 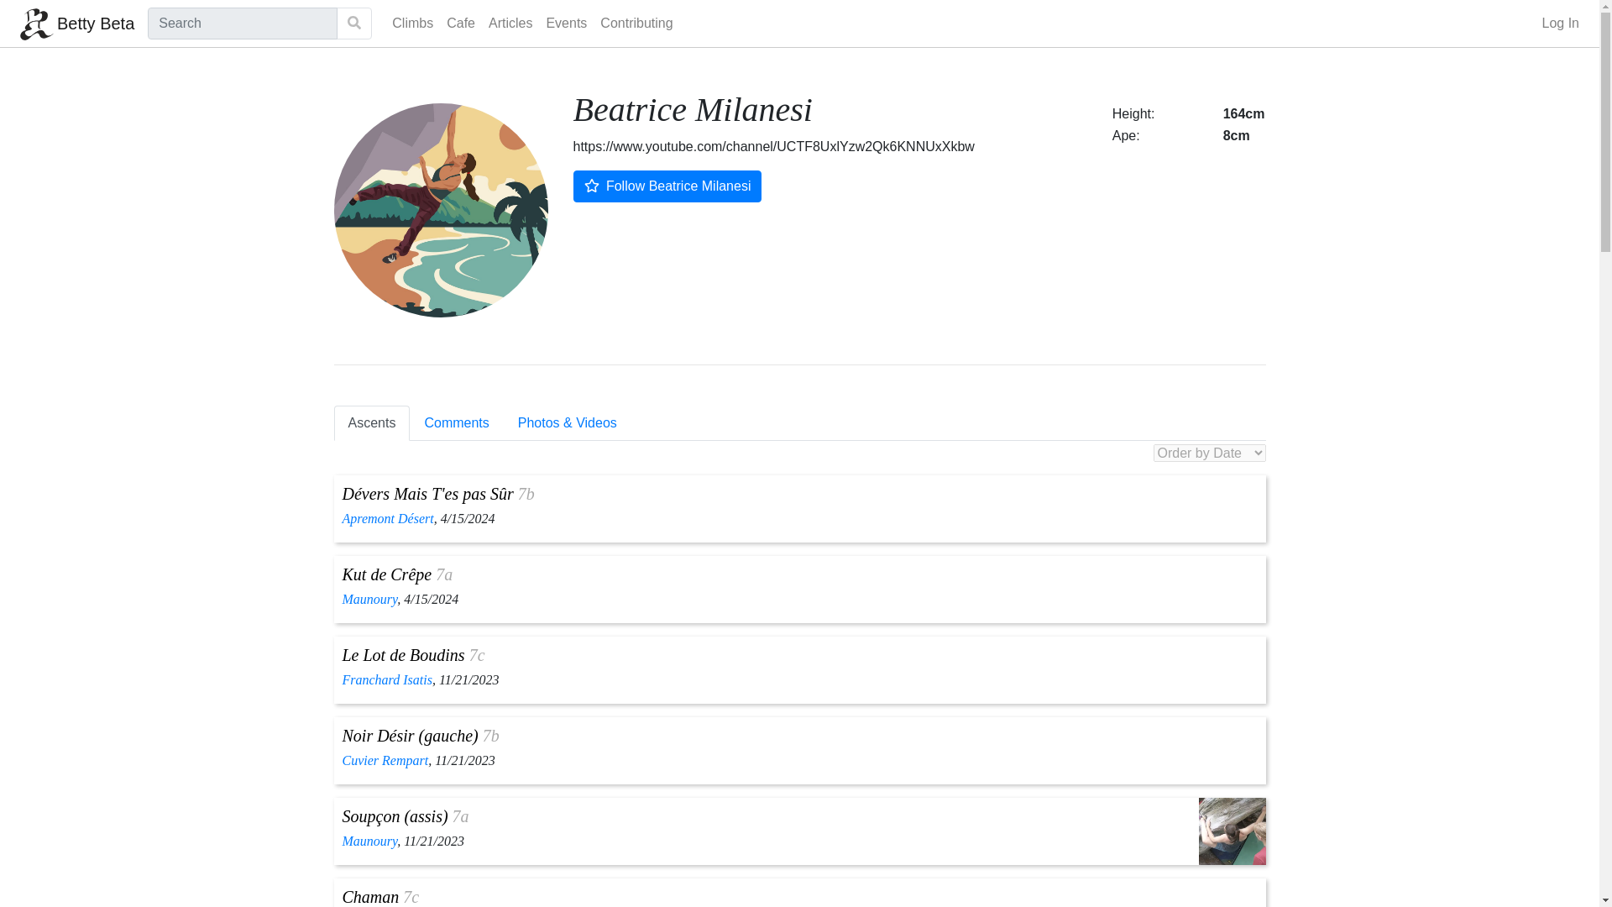 What do you see at coordinates (456, 422) in the screenshot?
I see `Comments` at bounding box center [456, 422].